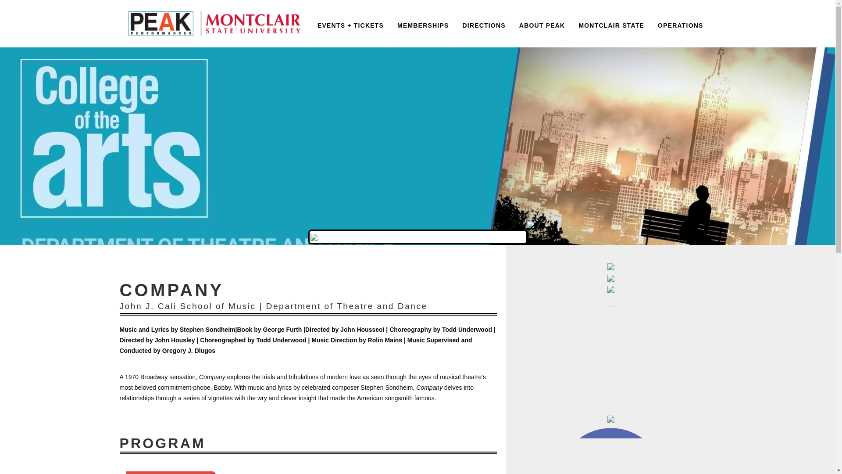 This screenshot has width=842, height=474. Describe the element at coordinates (542, 24) in the screenshot. I see `About PEAK` at that location.